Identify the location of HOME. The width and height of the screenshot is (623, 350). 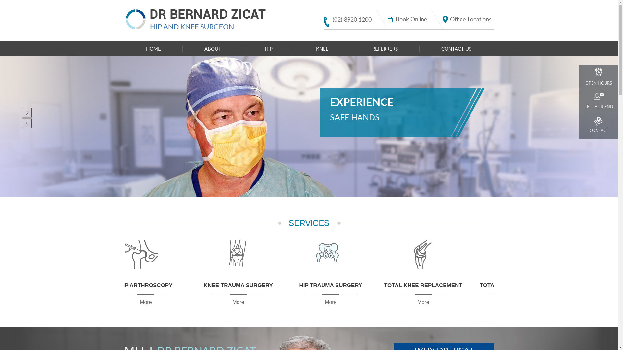
(153, 49).